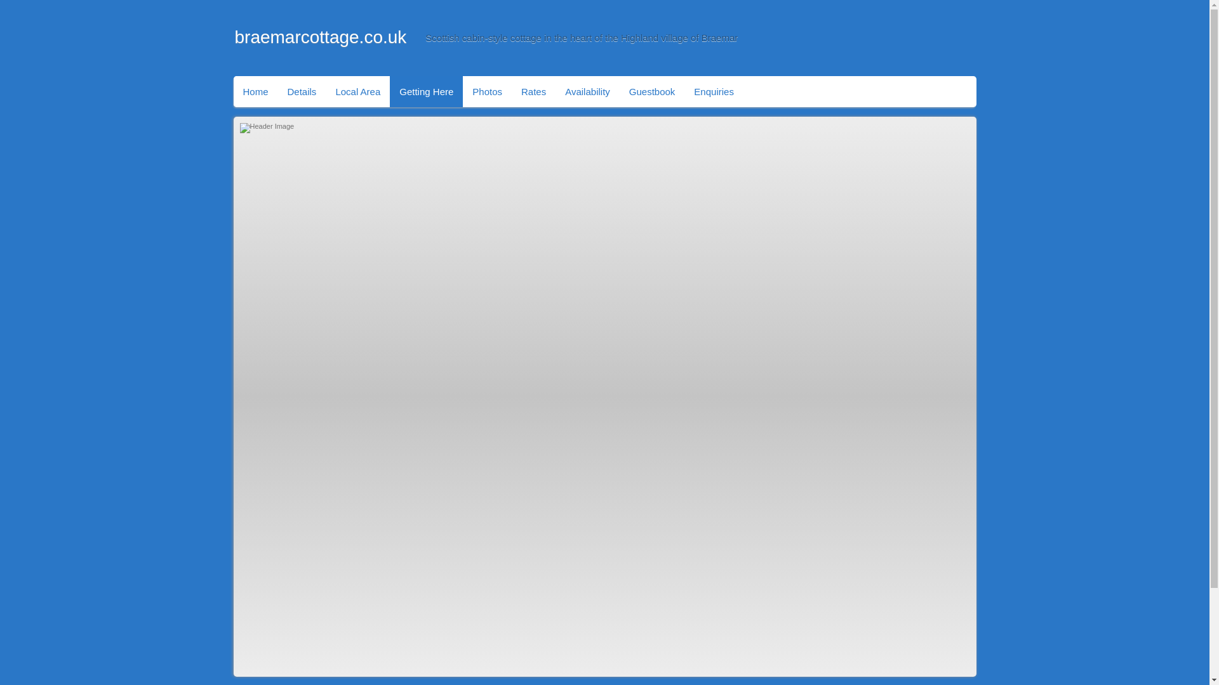 The width and height of the screenshot is (1219, 685). What do you see at coordinates (488, 91) in the screenshot?
I see `Photos` at bounding box center [488, 91].